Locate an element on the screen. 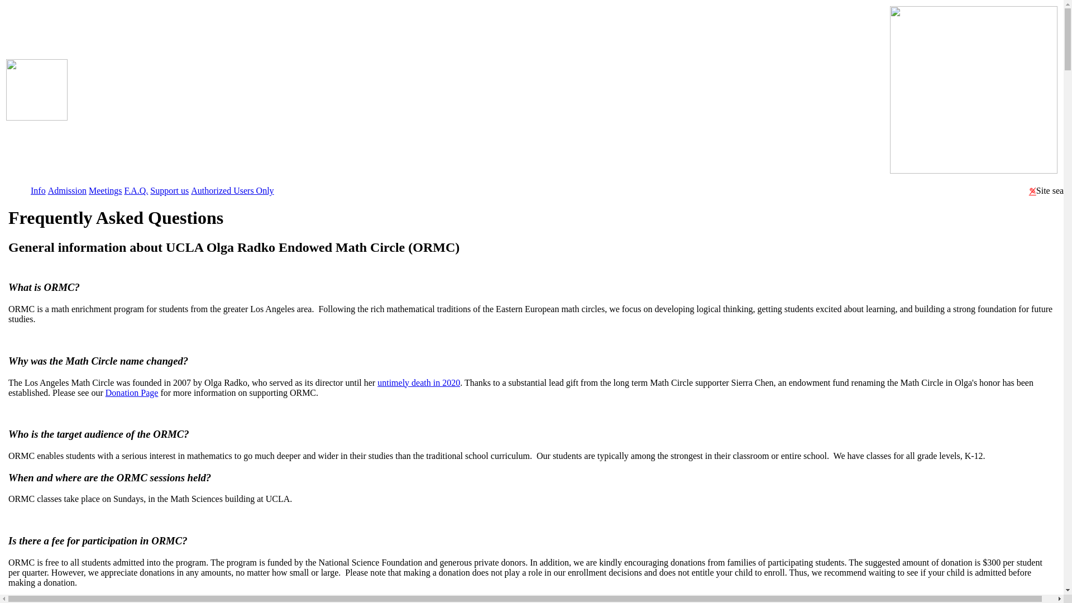  Info is located at coordinates (38, 190).